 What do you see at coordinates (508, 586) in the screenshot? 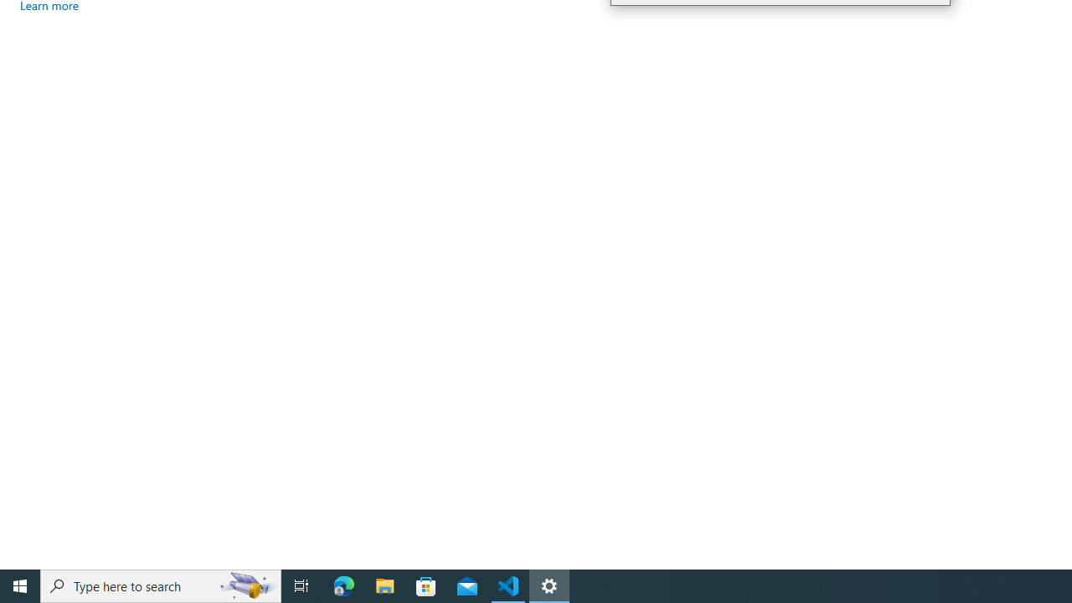
I see `Visual Studio Code - 1 running window` at bounding box center [508, 586].